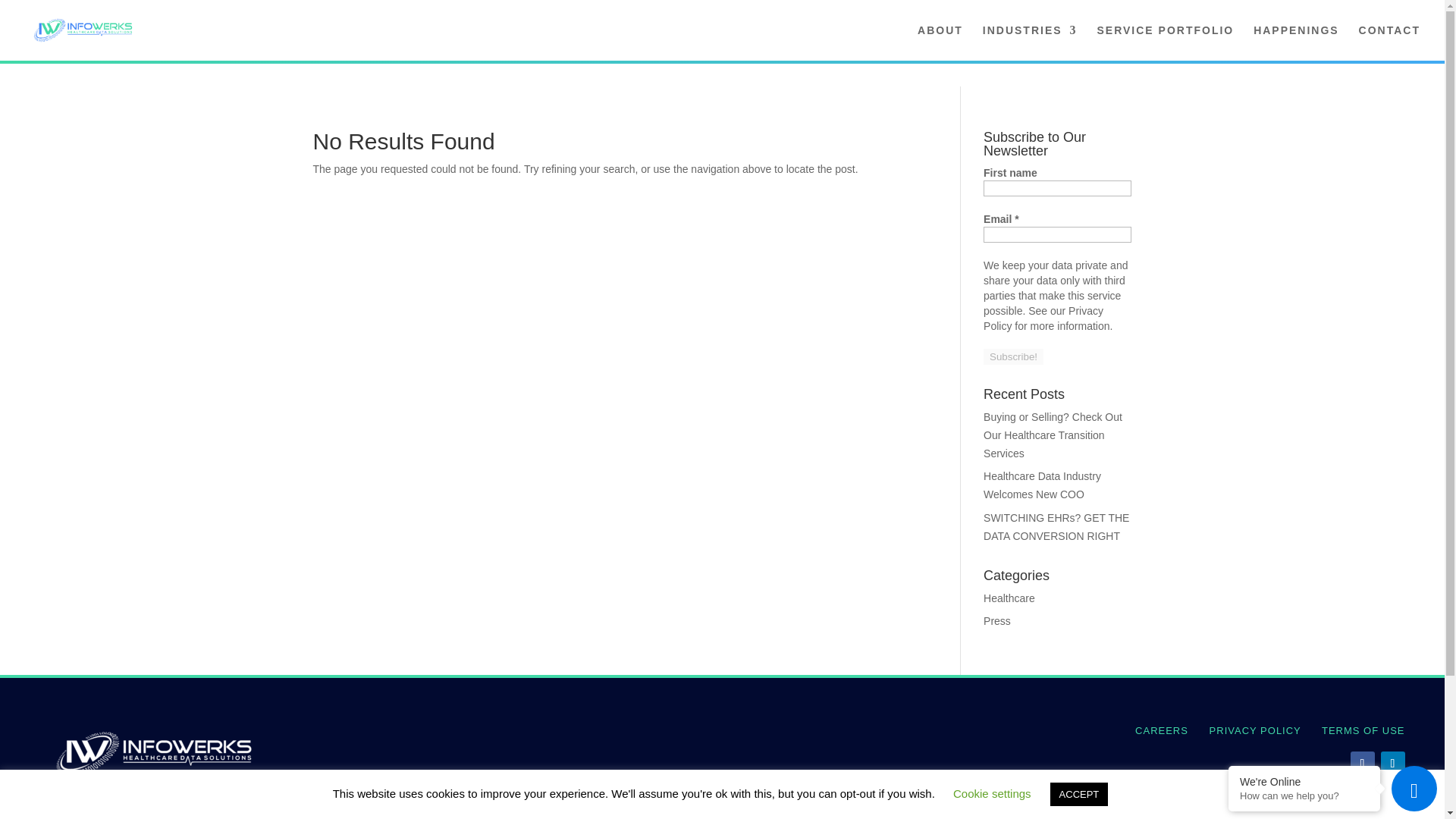  Describe the element at coordinates (1256, 730) in the screenshot. I see `PRIVACY POLICY` at that location.